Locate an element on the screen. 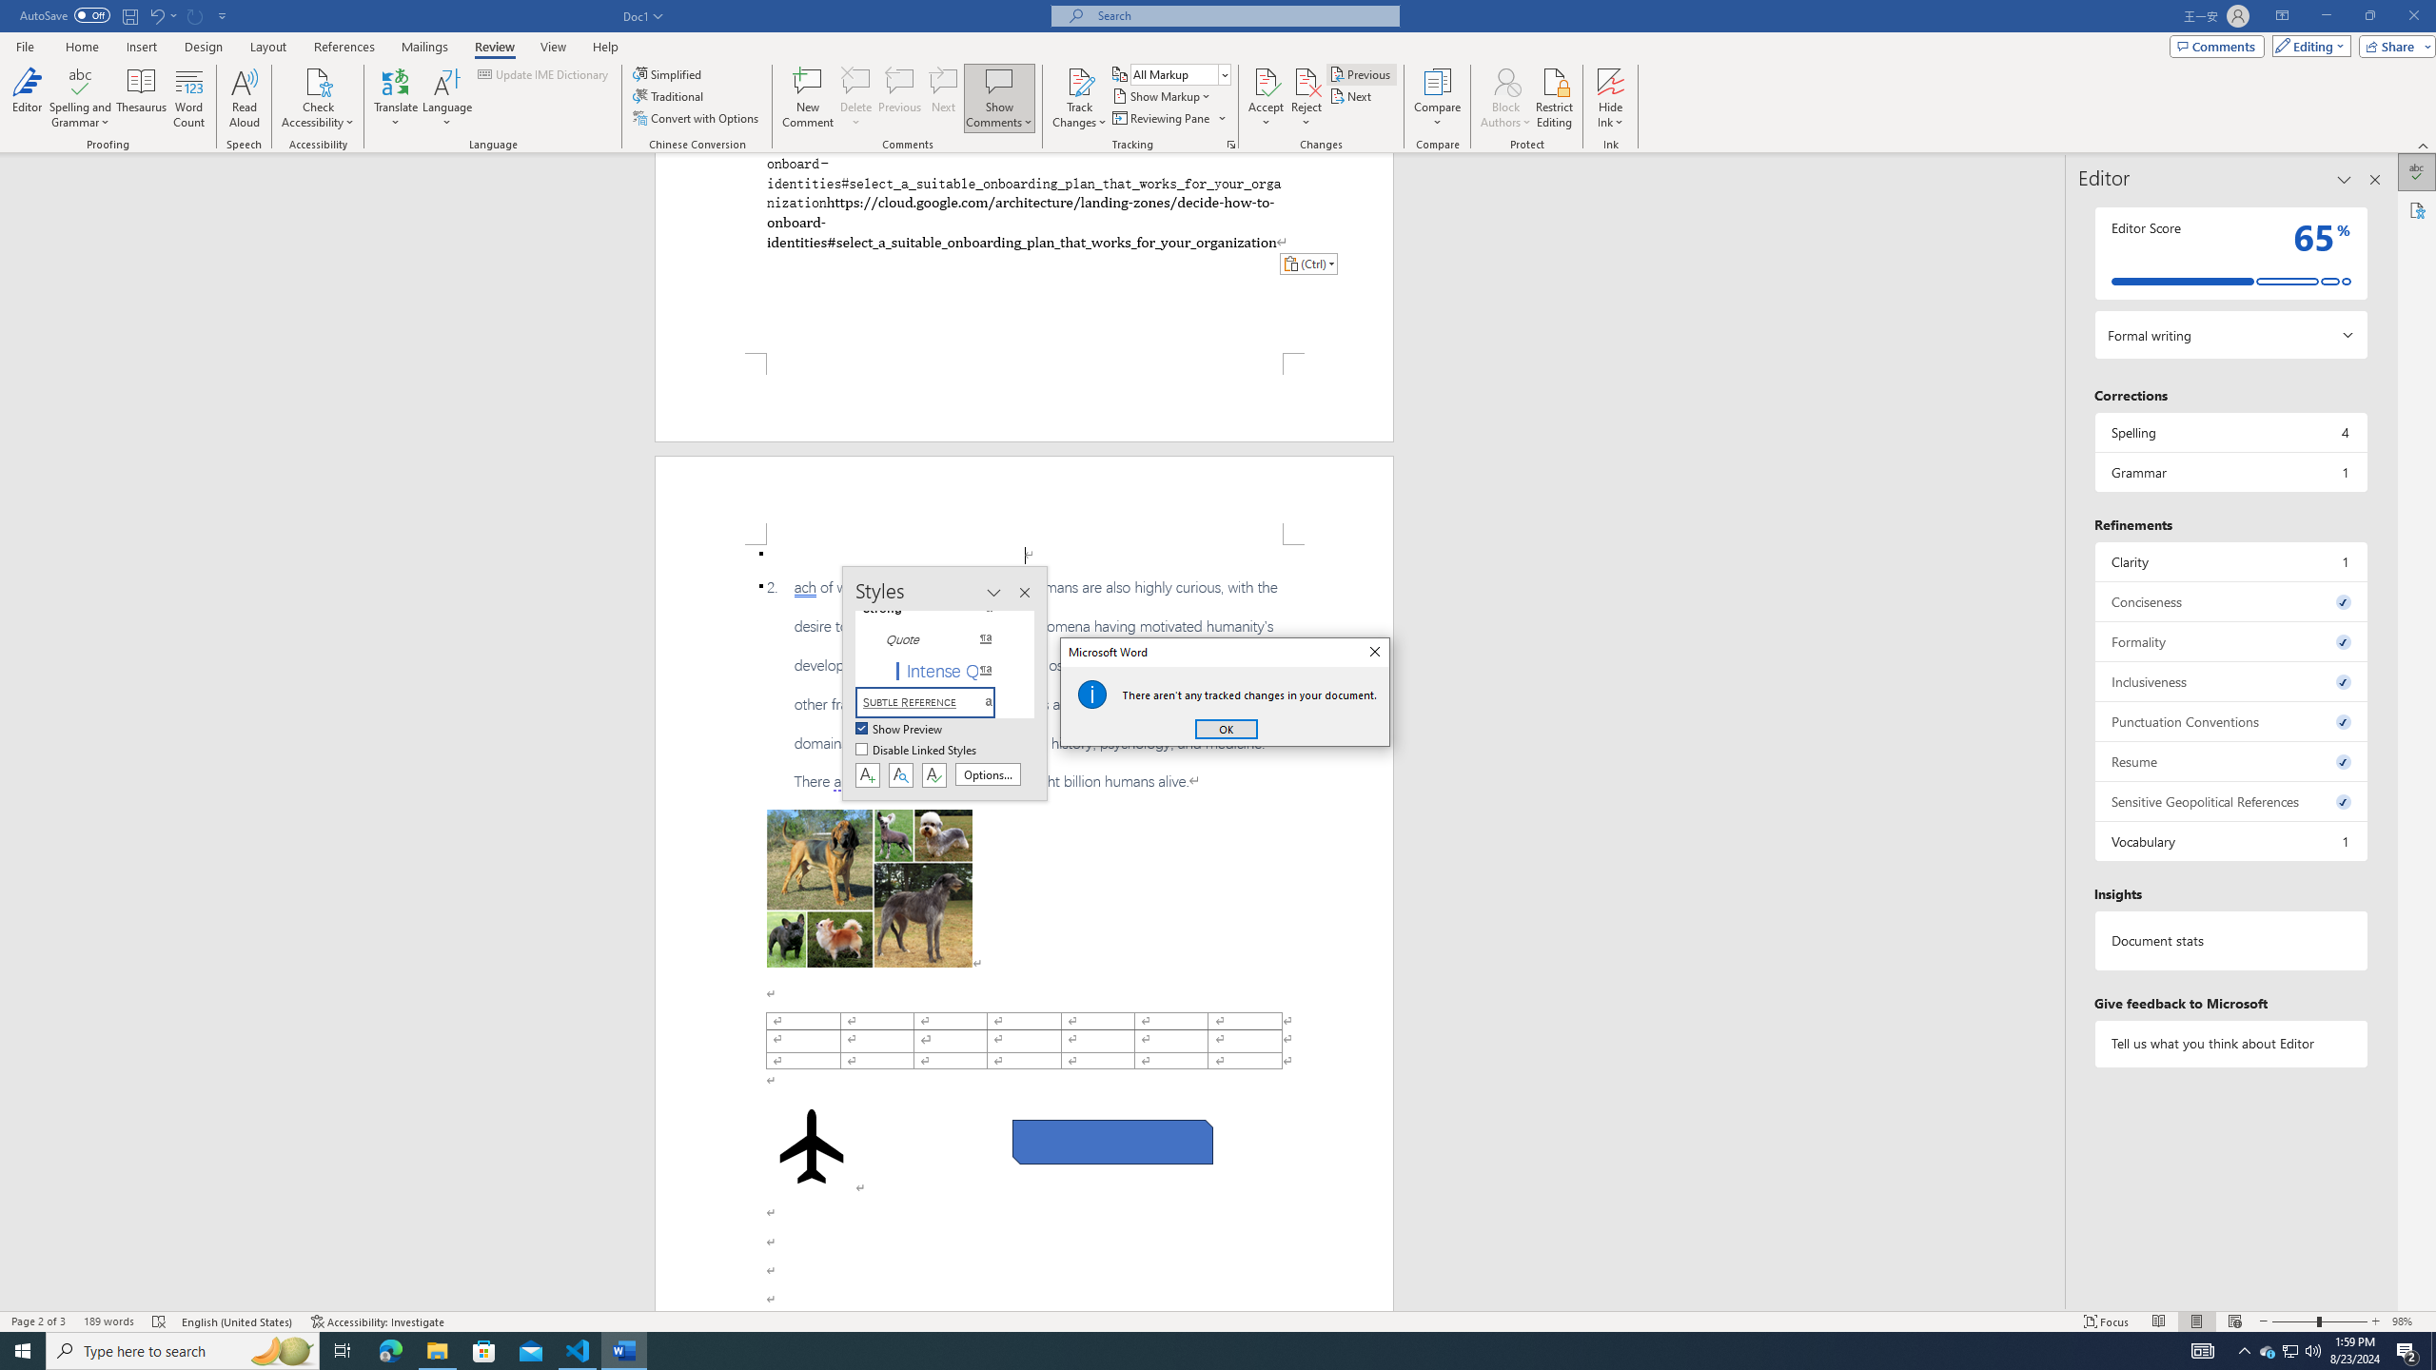  Block Authors is located at coordinates (1505, 81).